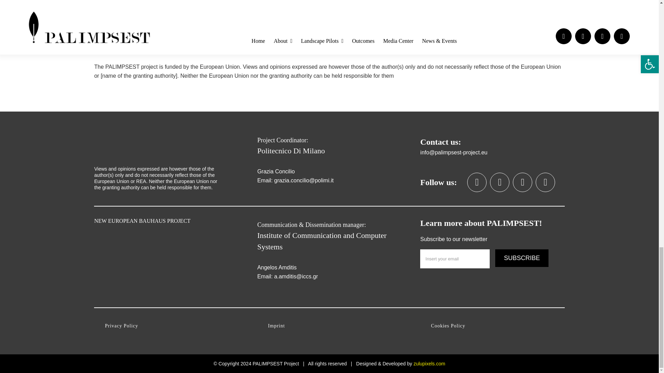 The width and height of the screenshot is (664, 373). What do you see at coordinates (158, 146) in the screenshot?
I see `EN-Funded-by-the-EU-NEG` at bounding box center [158, 146].